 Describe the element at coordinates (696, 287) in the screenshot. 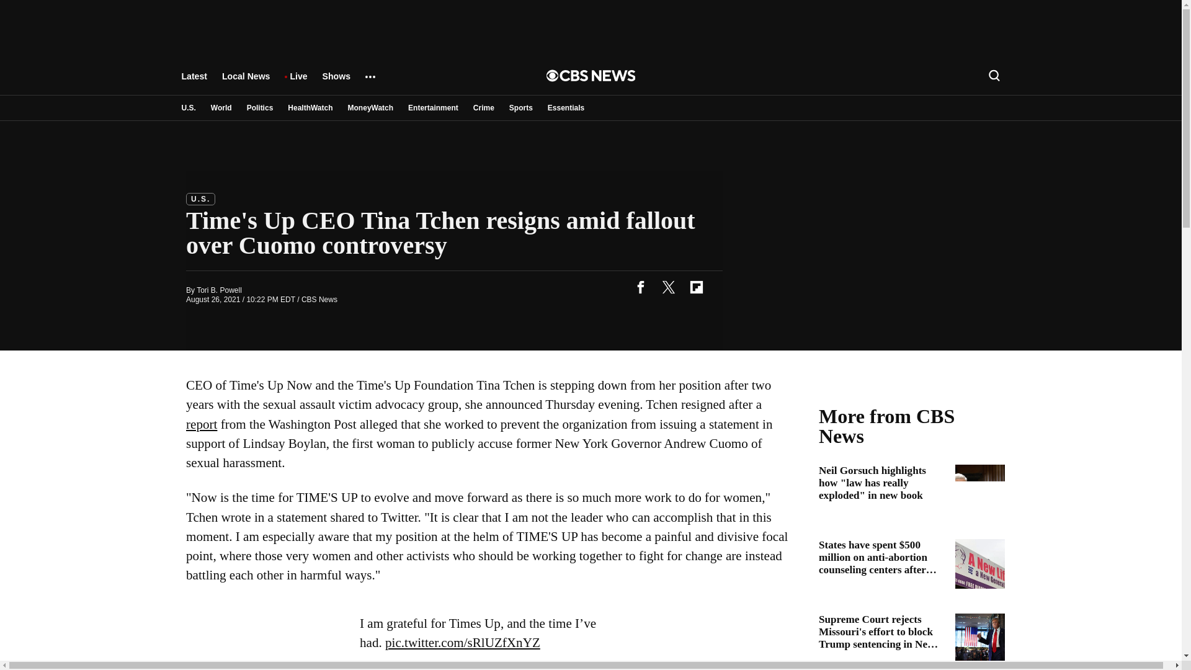

I see `flipboard` at that location.